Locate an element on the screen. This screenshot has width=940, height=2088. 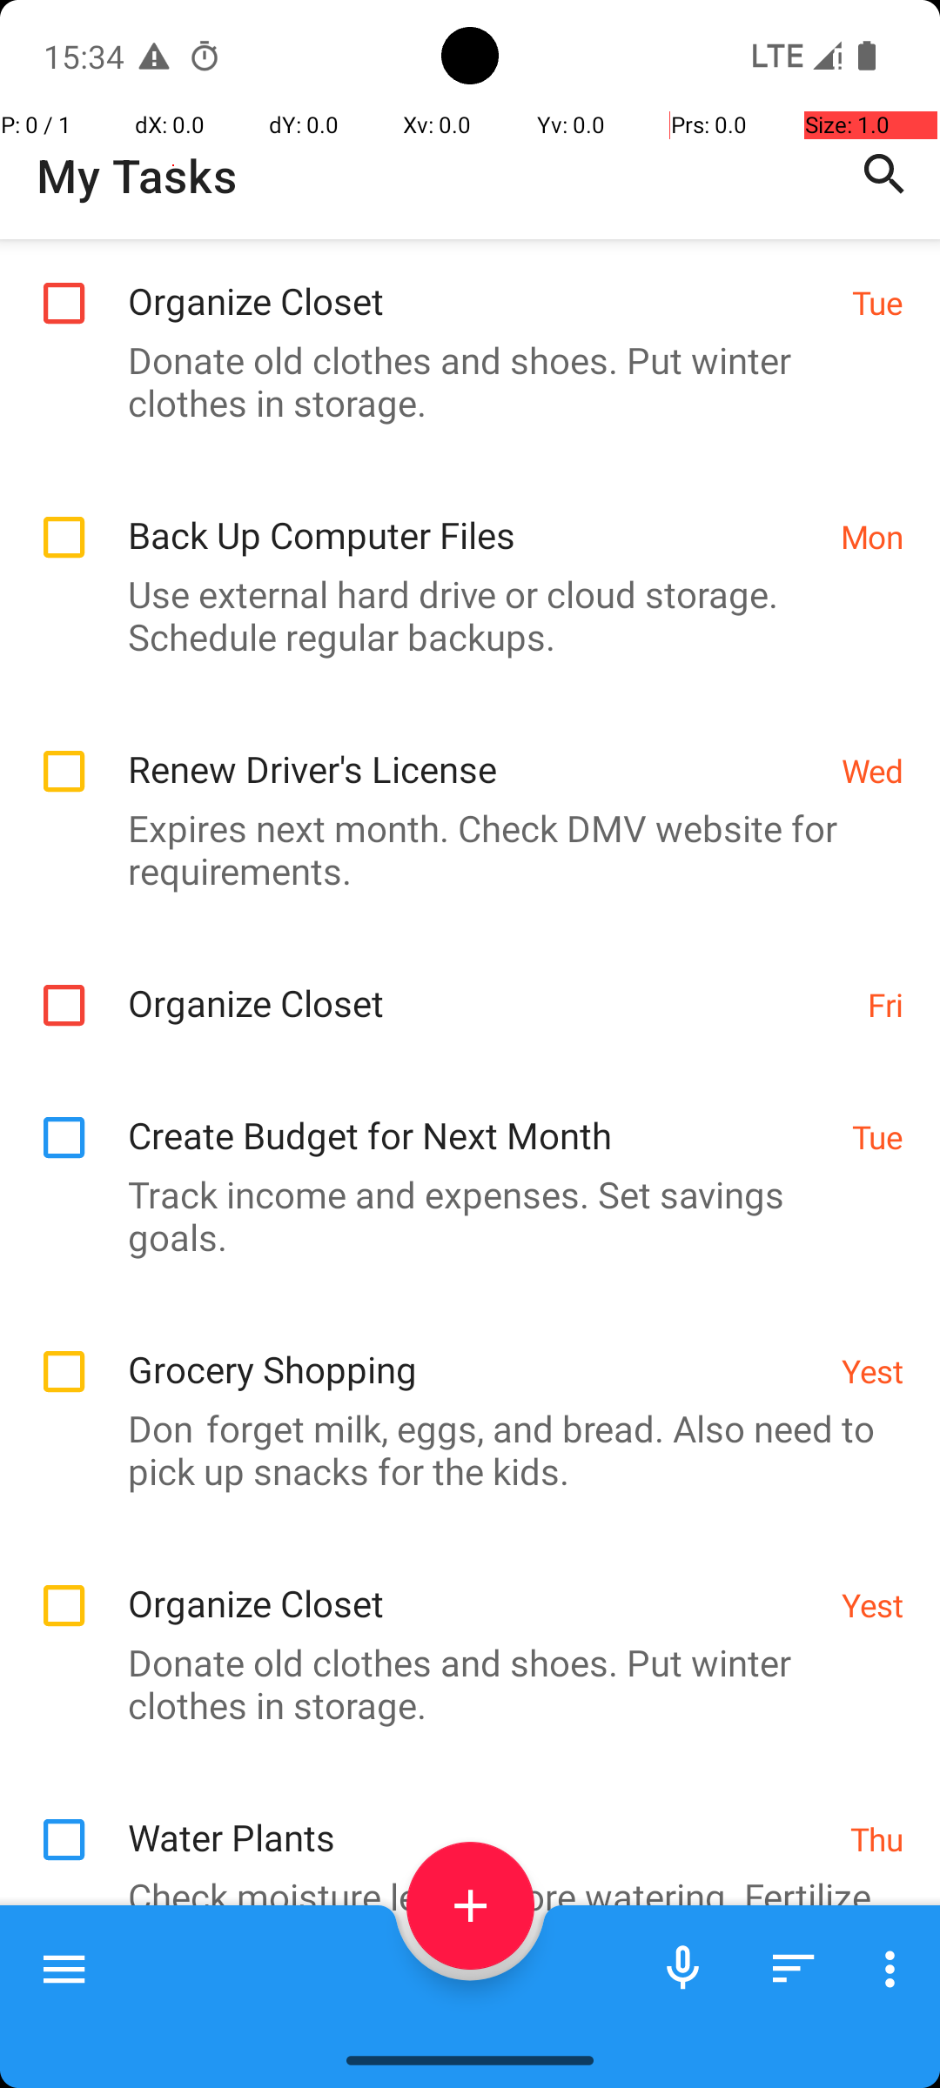
Grocery Shopping is located at coordinates (475, 1350).